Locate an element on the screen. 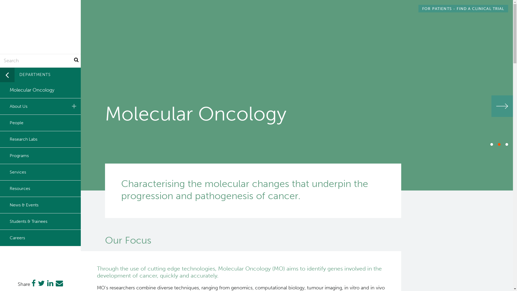  Enter the terms you wish to search for. is located at coordinates (40, 61).